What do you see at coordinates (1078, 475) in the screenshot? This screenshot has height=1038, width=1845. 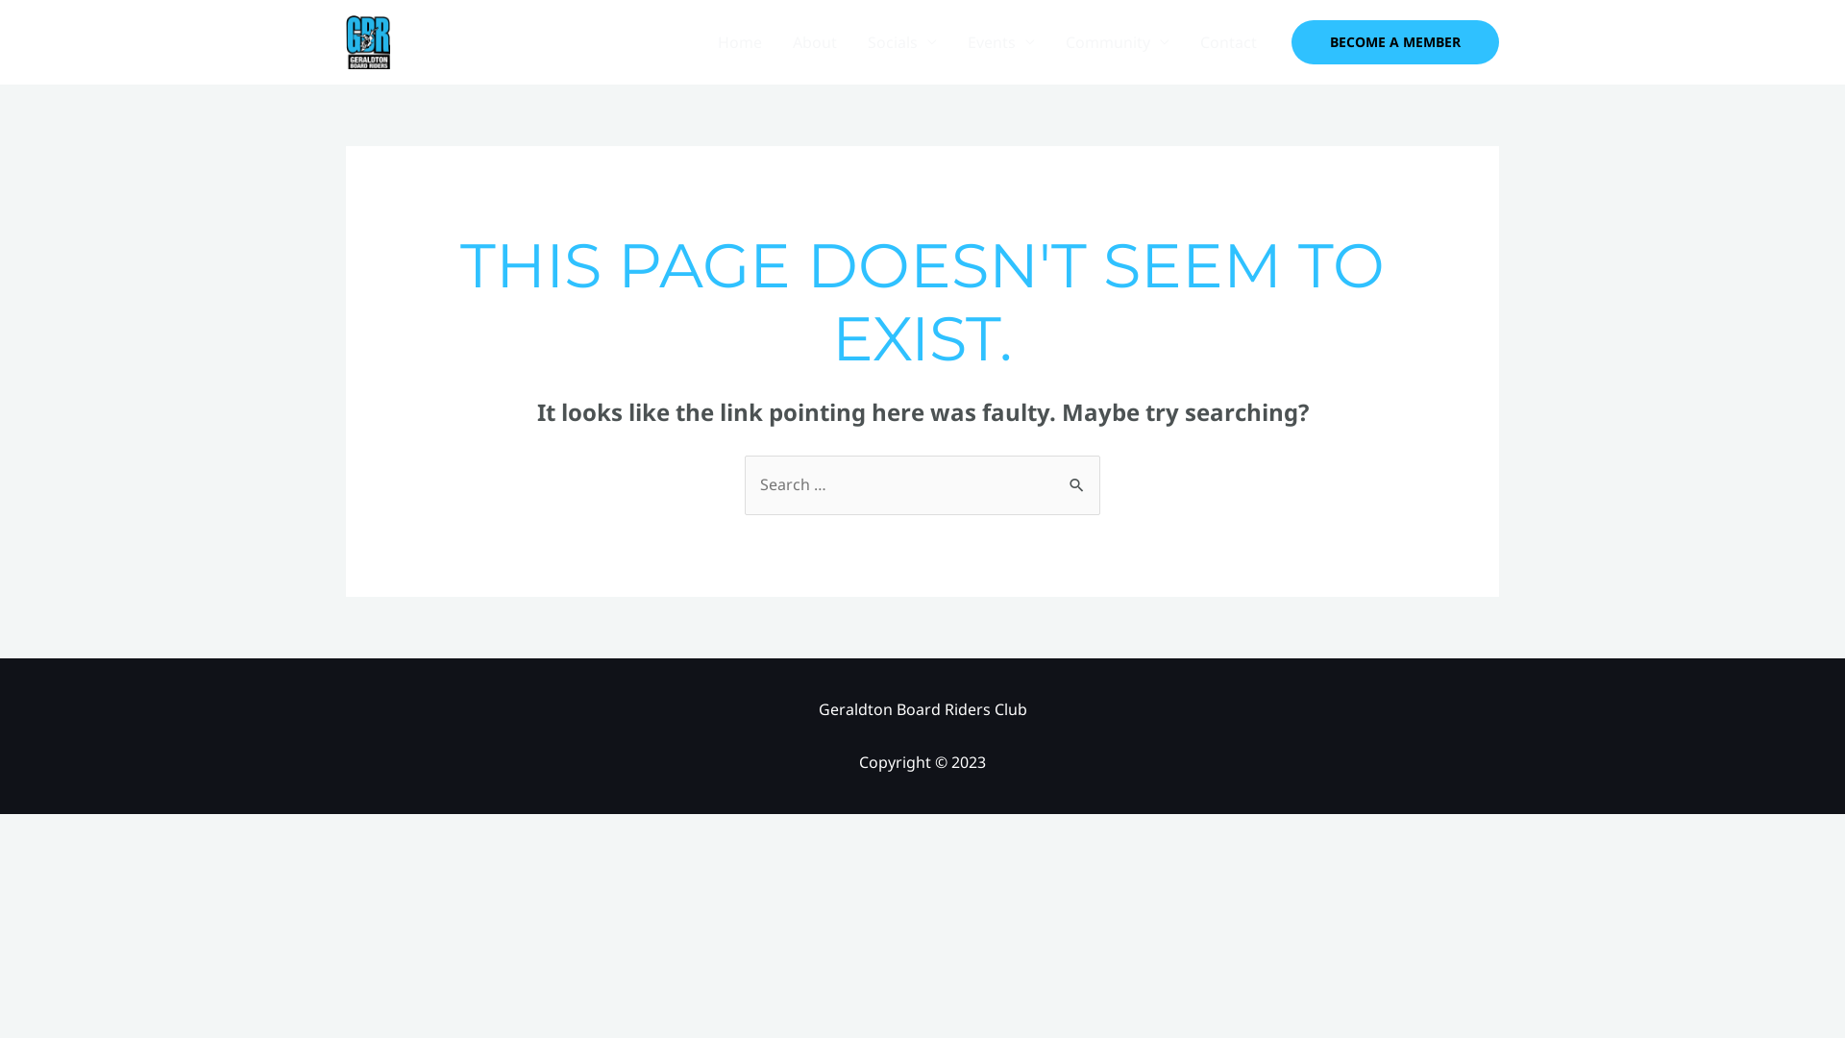 I see `Search` at bounding box center [1078, 475].